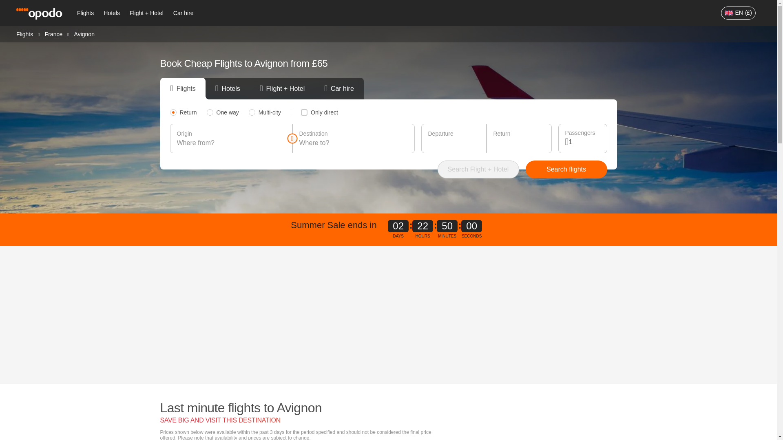 This screenshot has width=783, height=440. What do you see at coordinates (24, 33) in the screenshot?
I see `Flights` at bounding box center [24, 33].